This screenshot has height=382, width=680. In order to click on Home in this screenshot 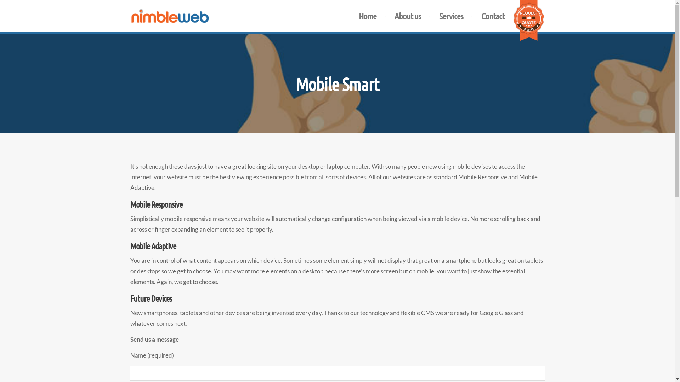, I will do `click(367, 16)`.